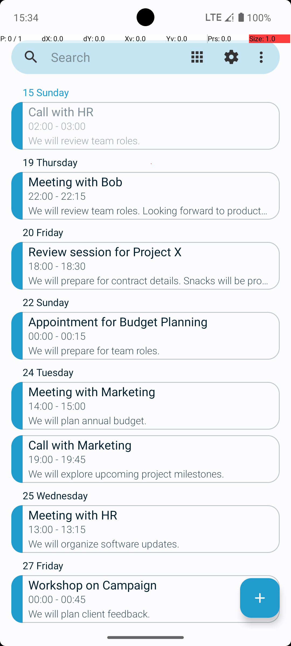  Describe the element at coordinates (57, 198) in the screenshot. I see `22:00 - 22:15` at that location.